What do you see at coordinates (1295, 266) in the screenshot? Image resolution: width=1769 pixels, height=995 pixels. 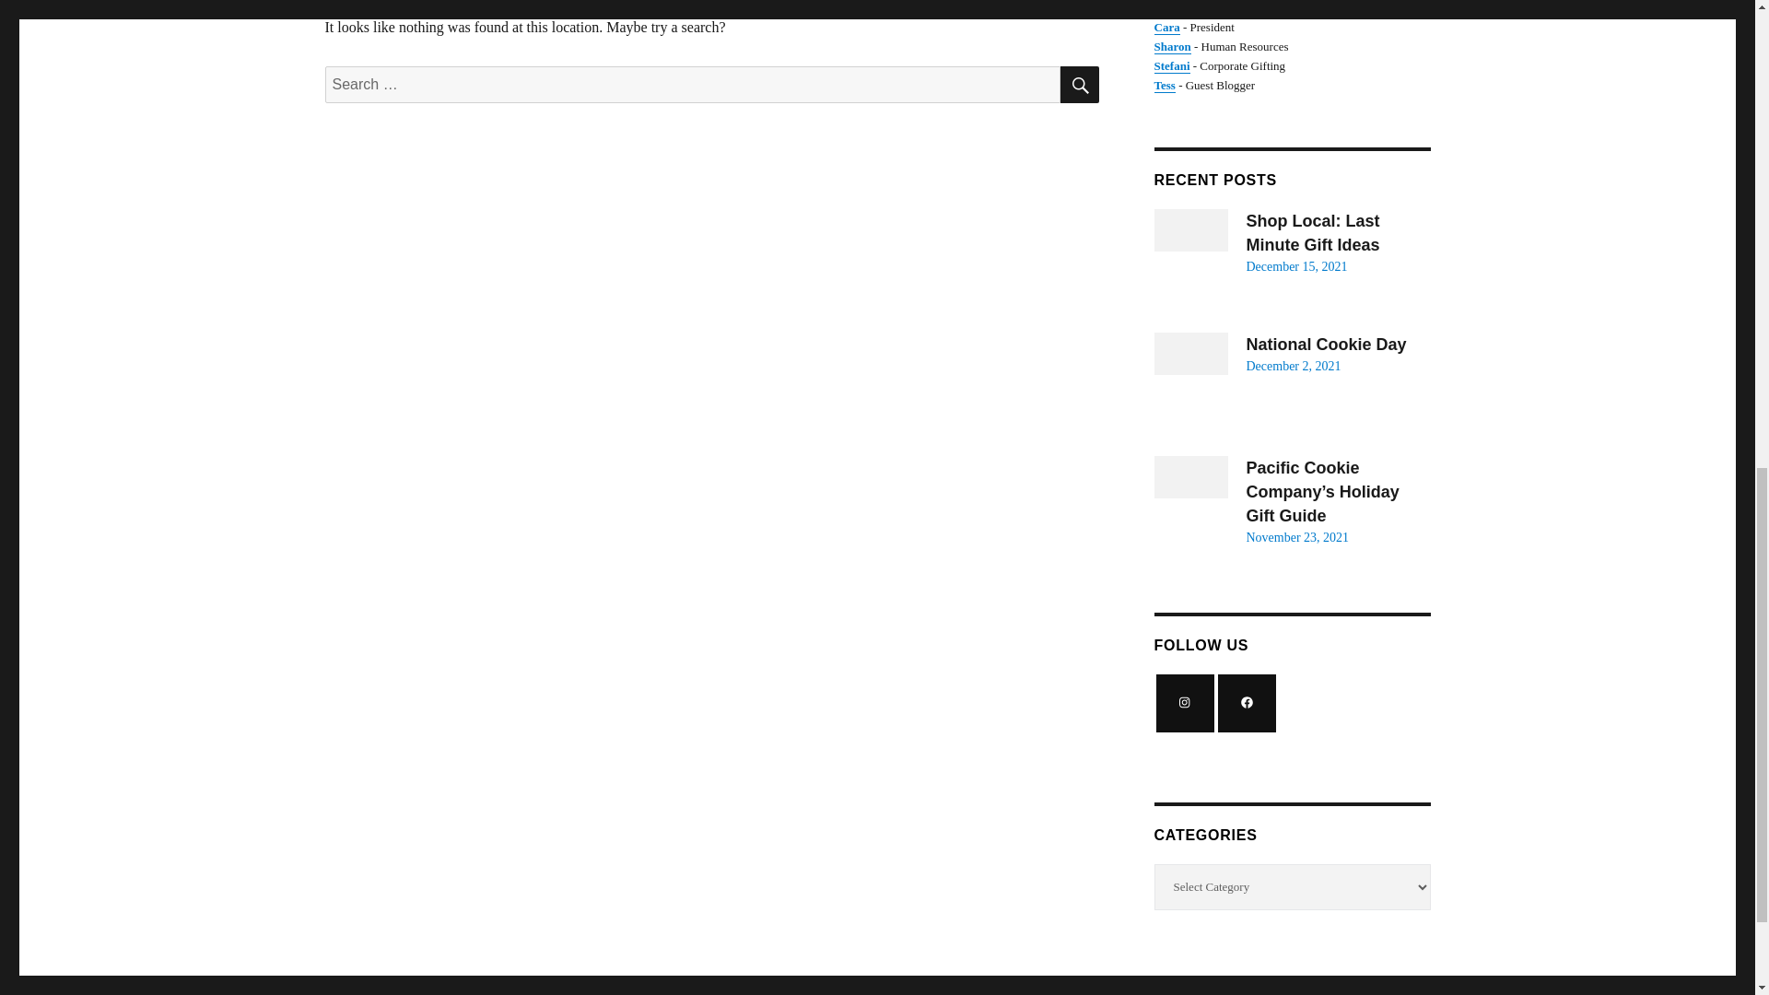 I see `December 15, 2021` at bounding box center [1295, 266].